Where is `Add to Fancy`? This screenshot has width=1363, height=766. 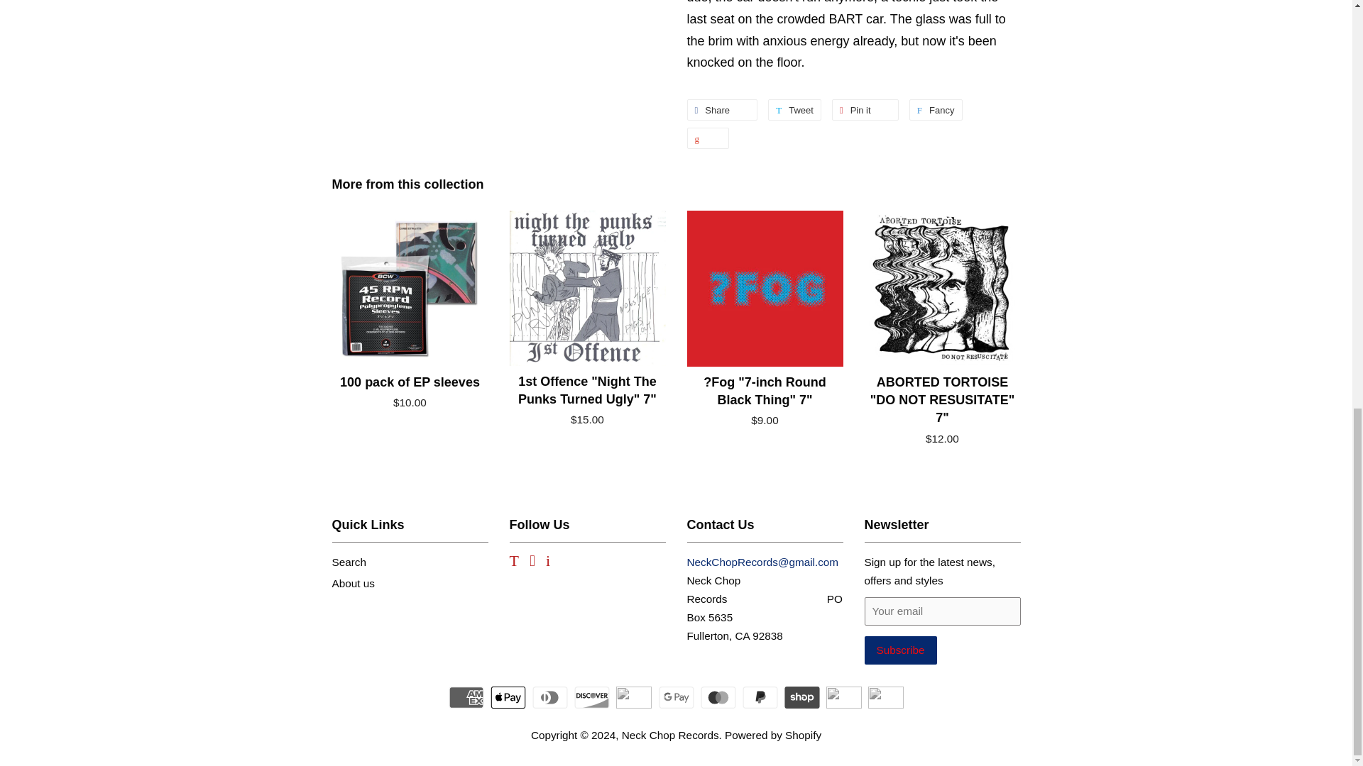
Add to Fancy is located at coordinates (936, 109).